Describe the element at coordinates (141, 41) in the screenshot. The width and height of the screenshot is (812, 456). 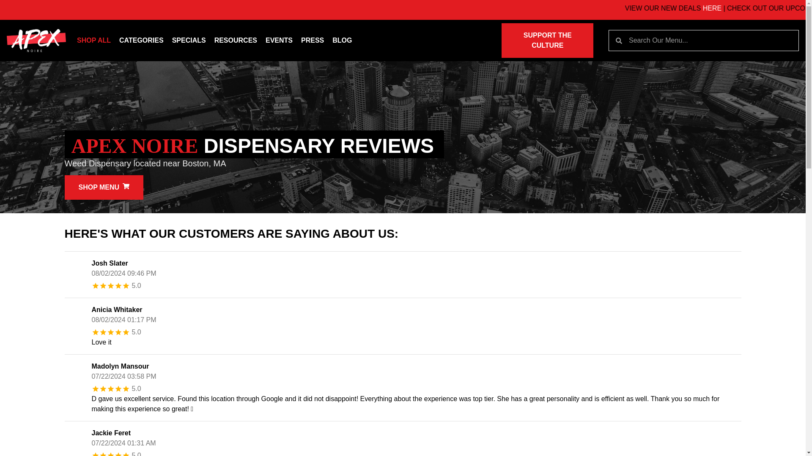
I see `CATEGORIES` at that location.